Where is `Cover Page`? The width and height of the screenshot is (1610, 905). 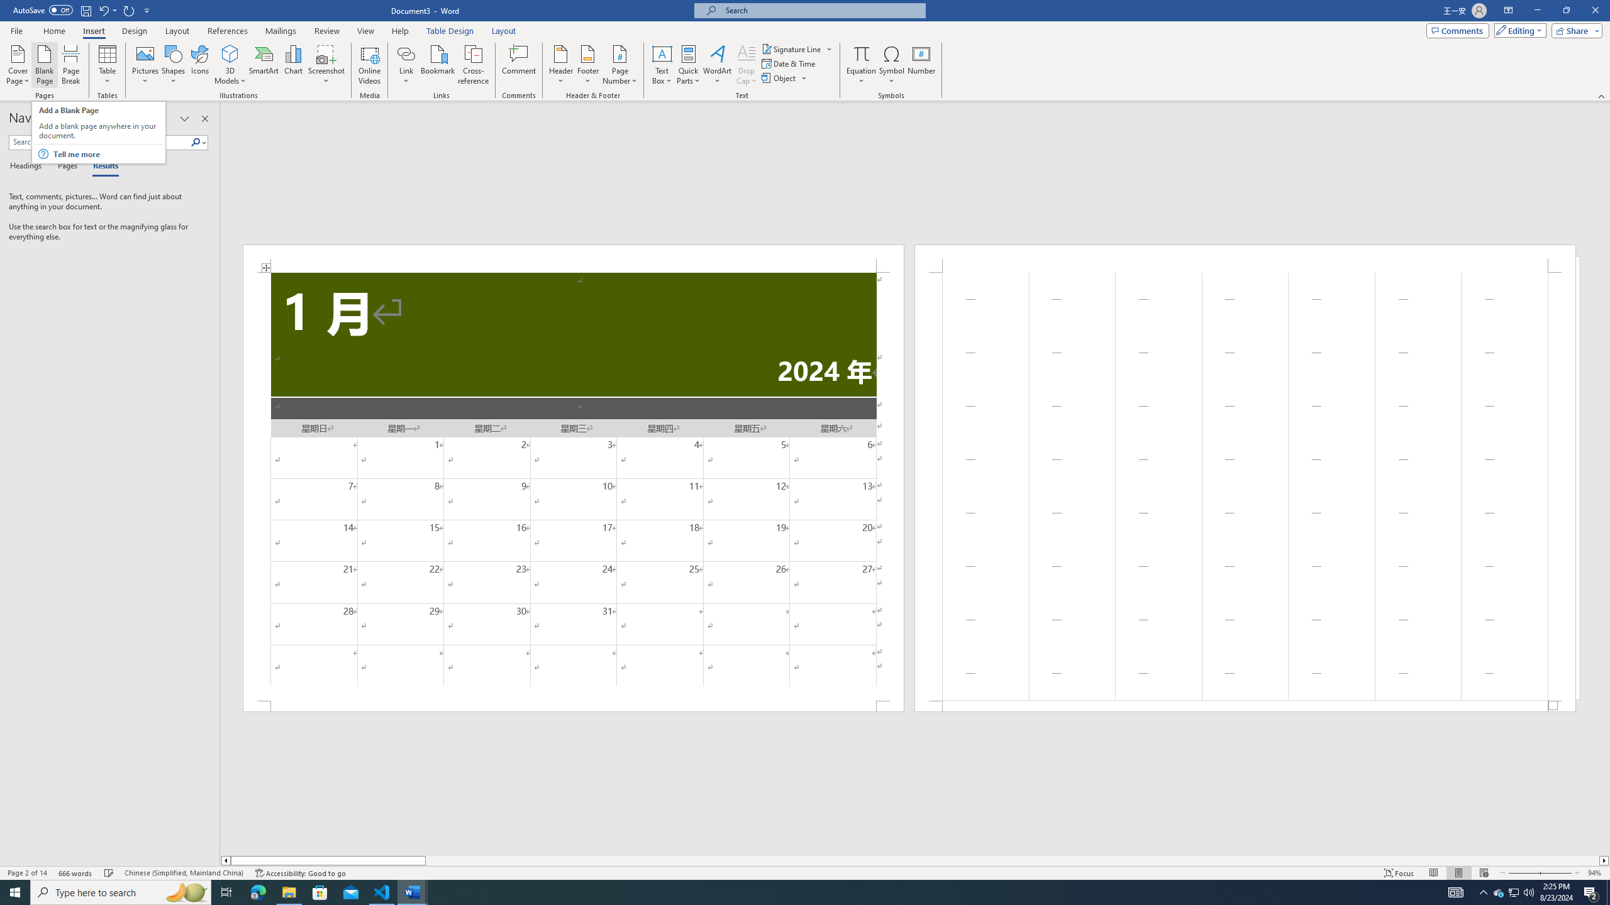
Cover Page is located at coordinates (18, 65).